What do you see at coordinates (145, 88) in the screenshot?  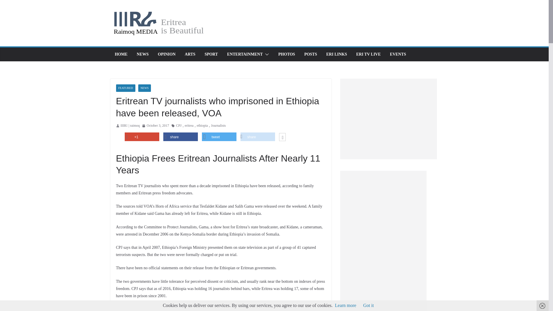 I see `NEWS` at bounding box center [145, 88].